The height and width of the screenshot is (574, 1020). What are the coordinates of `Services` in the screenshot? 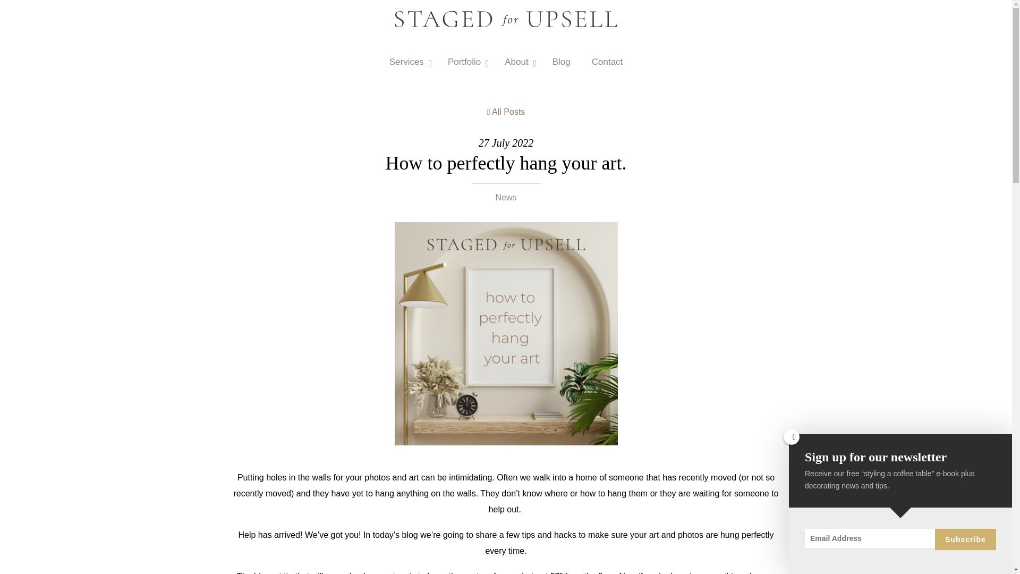 It's located at (408, 62).